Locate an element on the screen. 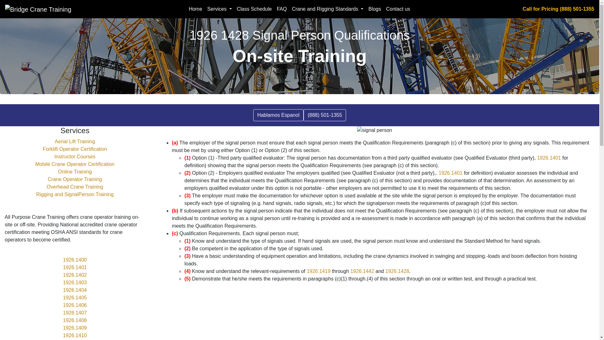 This screenshot has height=340, width=604. (888) 501-1355 is located at coordinates (325, 115).